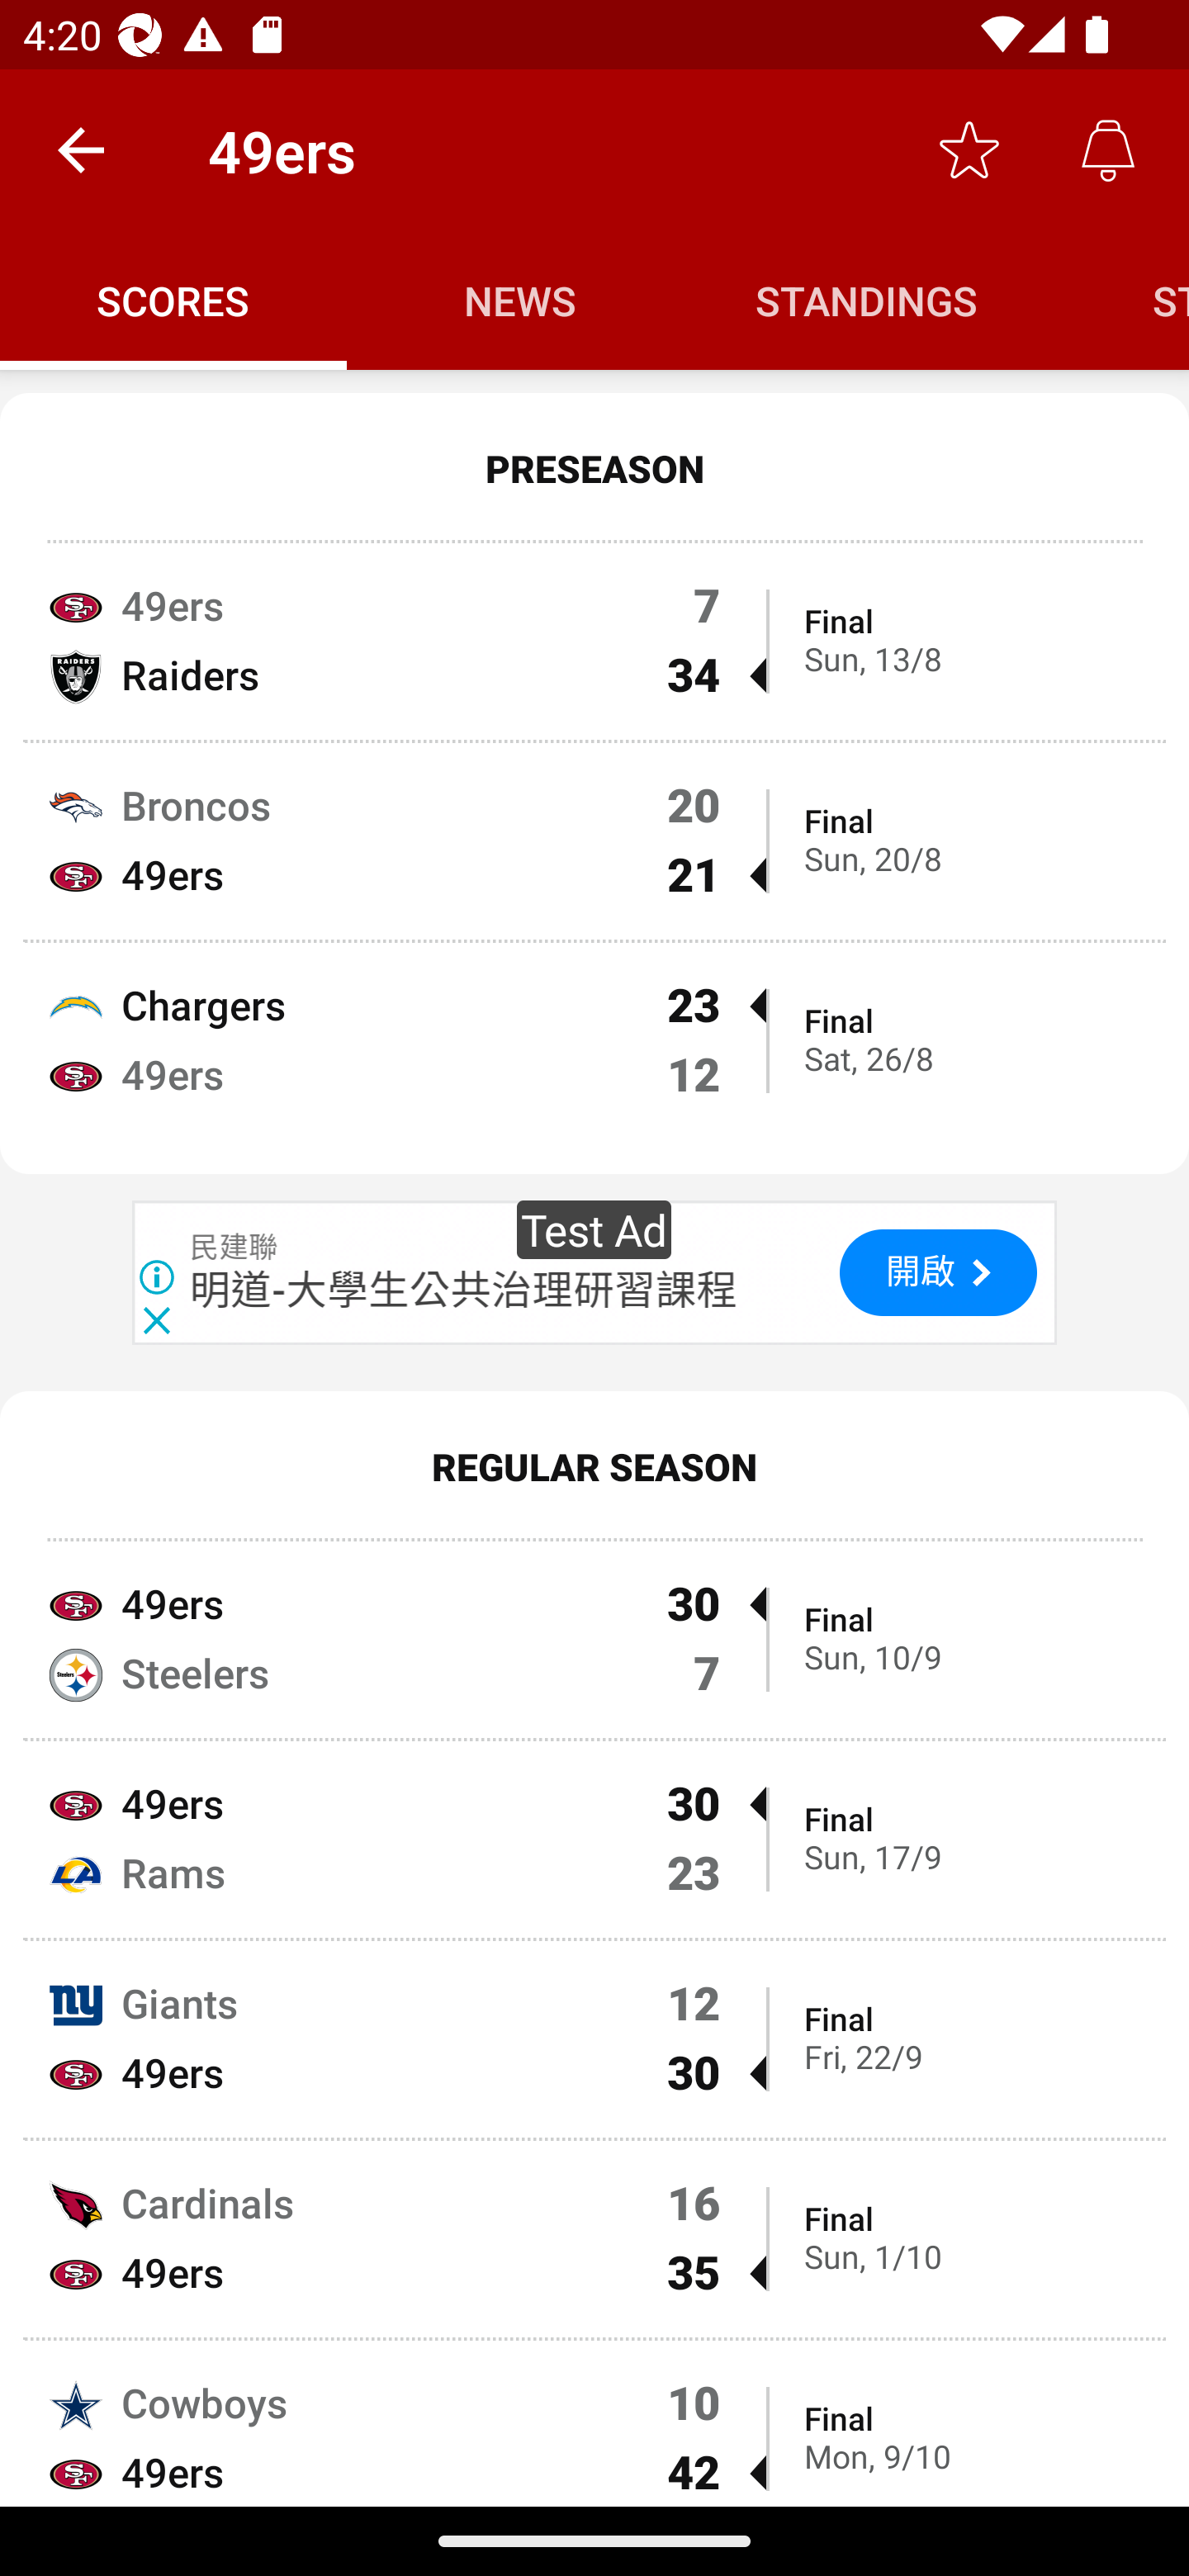  I want to click on Giants 12 49ers 30  Final Fri, 22/9, so click(594, 2039).